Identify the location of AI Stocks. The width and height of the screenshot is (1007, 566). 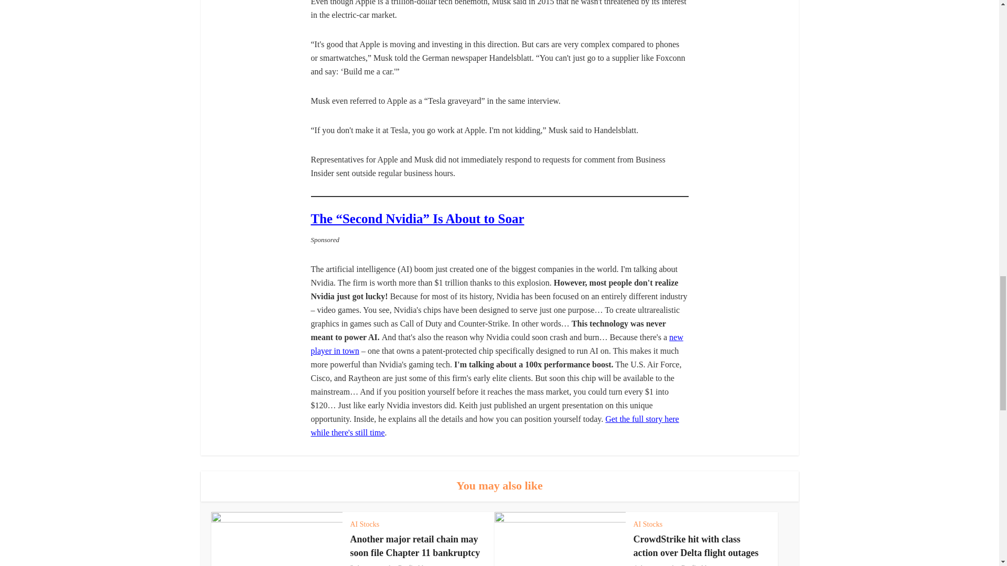
(365, 524).